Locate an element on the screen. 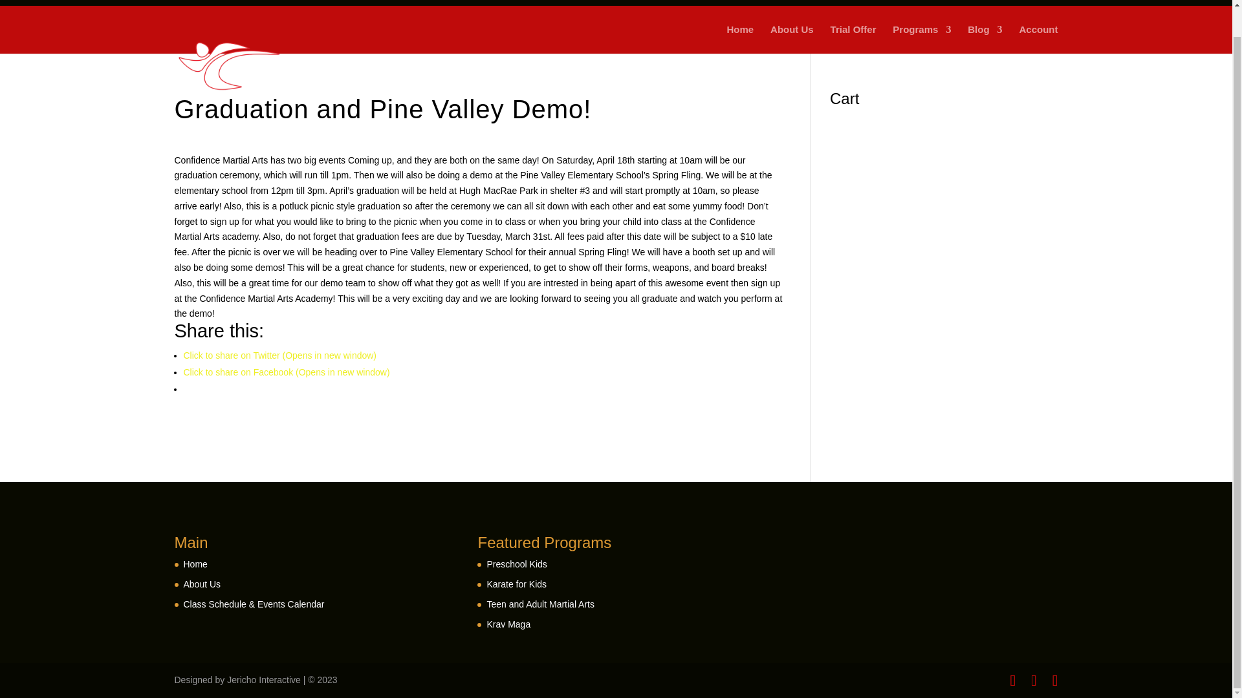 The height and width of the screenshot is (698, 1242). Karate for Kids is located at coordinates (516, 584).